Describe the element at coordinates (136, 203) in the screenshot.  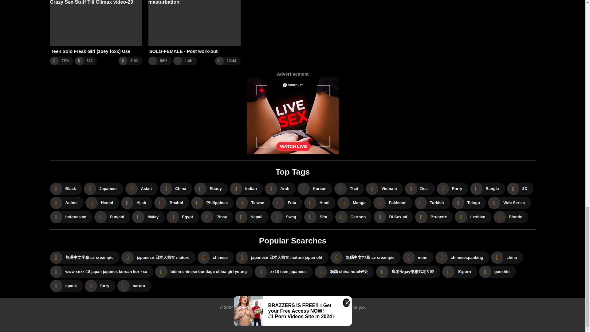
I see `Hijab` at that location.